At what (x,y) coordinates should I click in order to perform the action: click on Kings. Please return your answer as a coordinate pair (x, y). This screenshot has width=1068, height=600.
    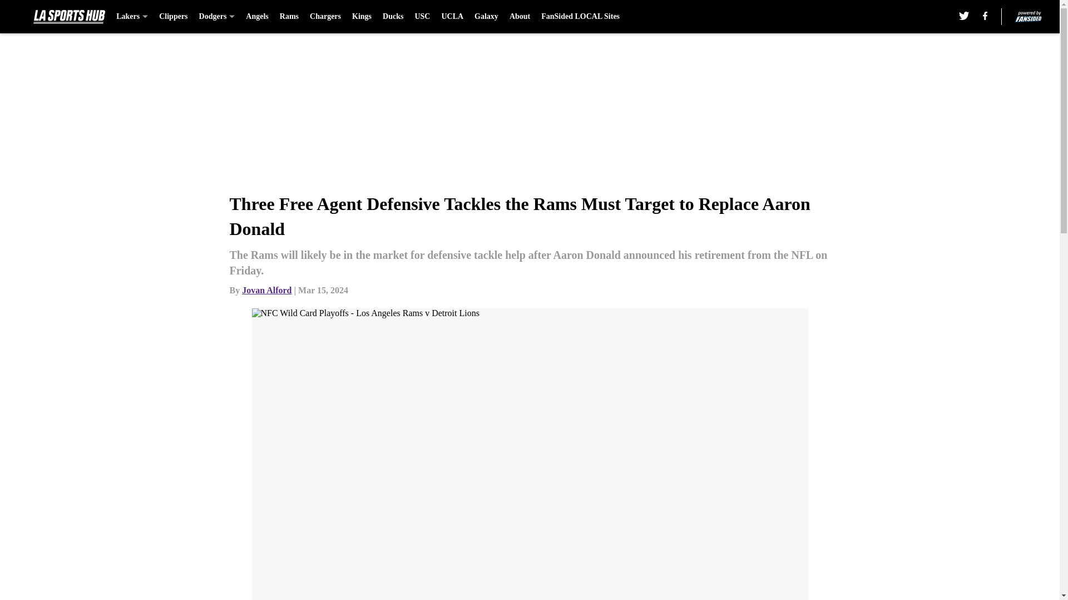
    Looking at the image, I should click on (362, 17).